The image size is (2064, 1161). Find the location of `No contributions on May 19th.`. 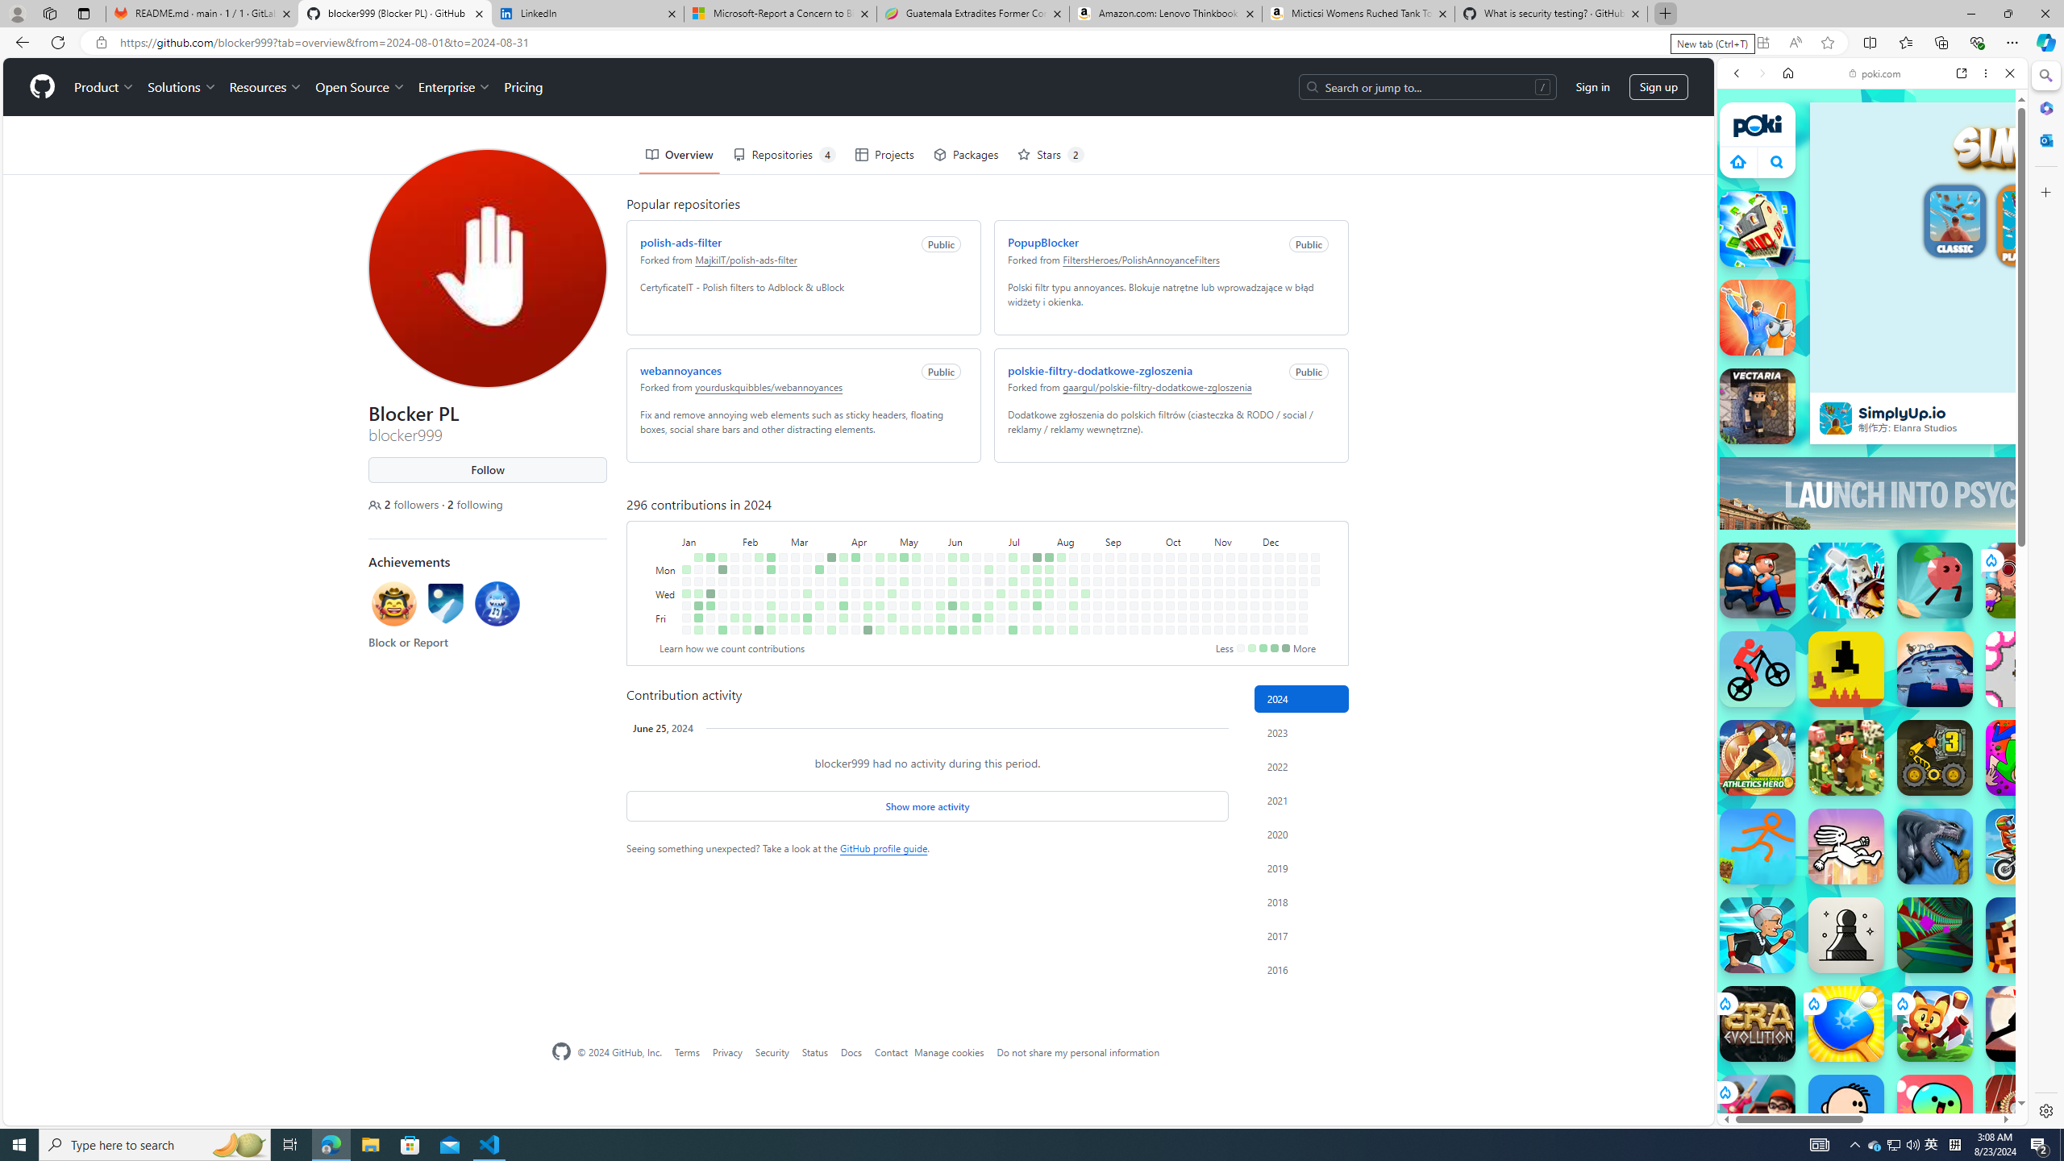

No contributions on May 19th. is located at coordinates (929, 556).